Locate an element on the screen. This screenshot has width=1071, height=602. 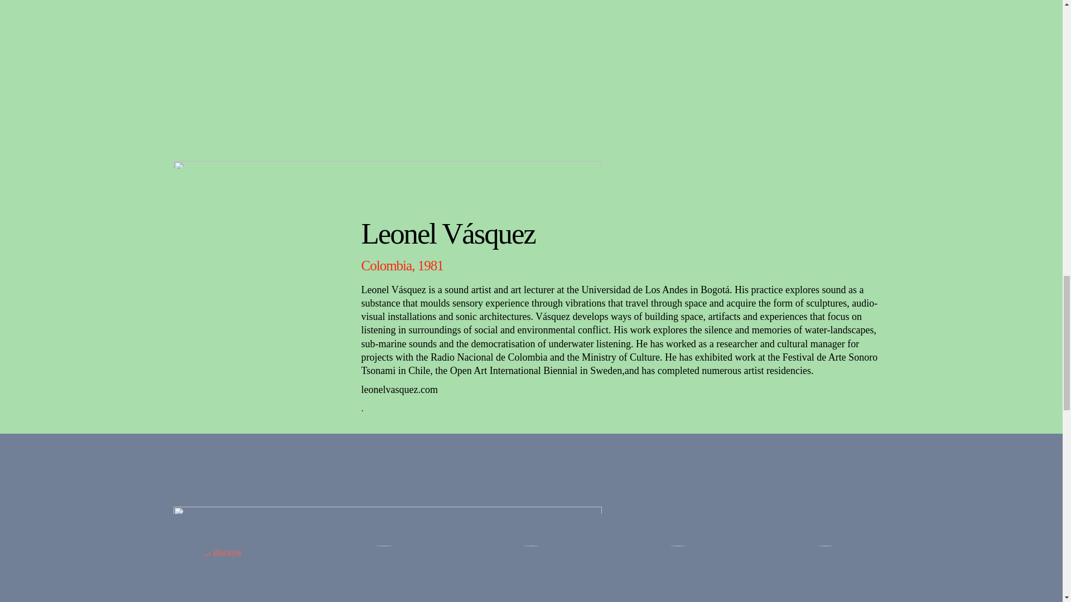
Alberto Baraya is located at coordinates (238, 574).